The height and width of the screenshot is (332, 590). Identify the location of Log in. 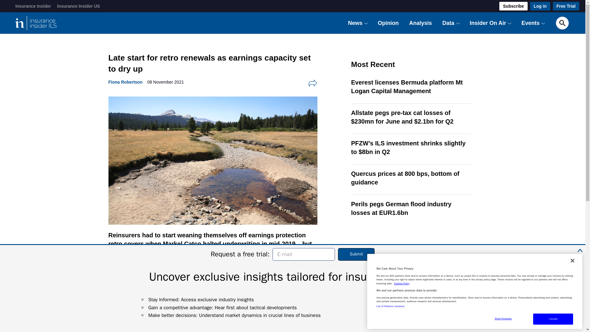
(540, 6).